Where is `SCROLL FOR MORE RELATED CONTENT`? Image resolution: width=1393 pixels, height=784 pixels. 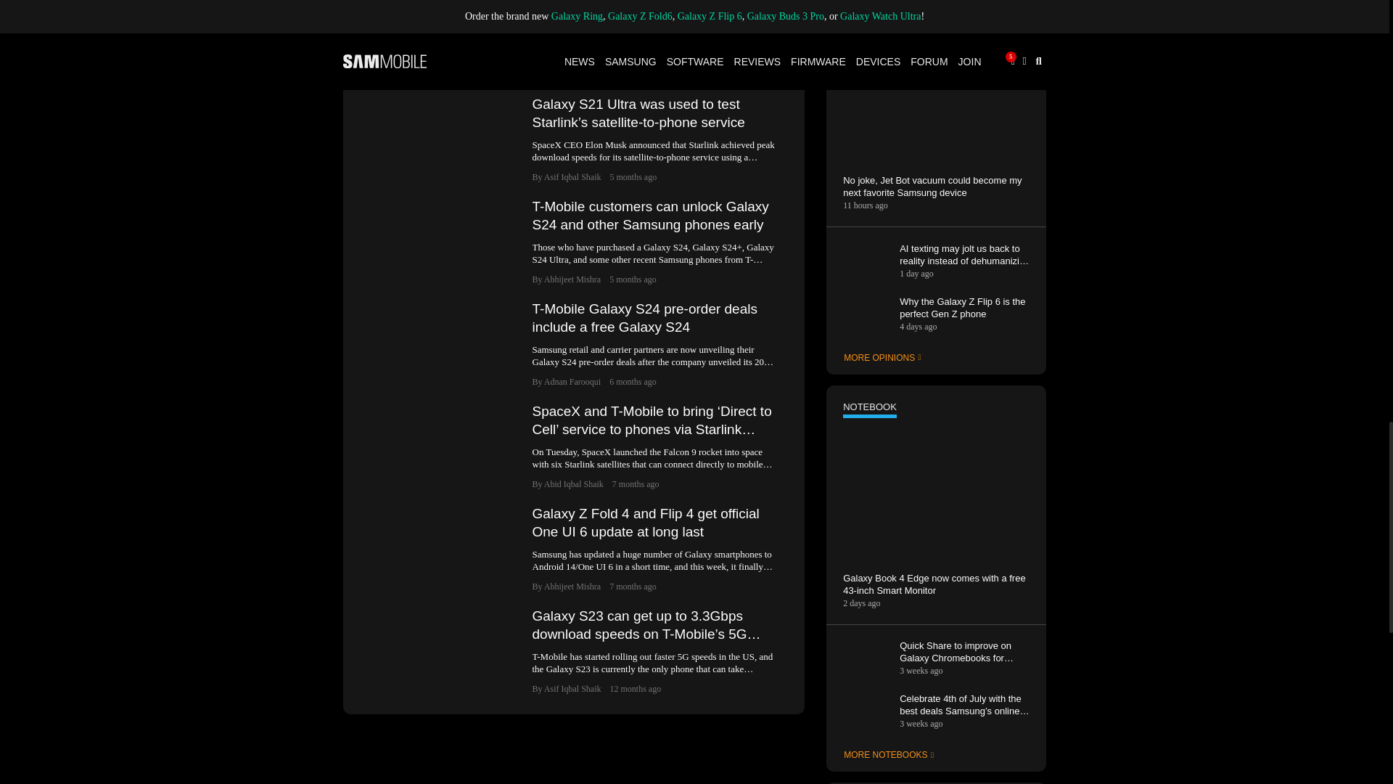
SCROLL FOR MORE RELATED CONTENT is located at coordinates (573, 4).